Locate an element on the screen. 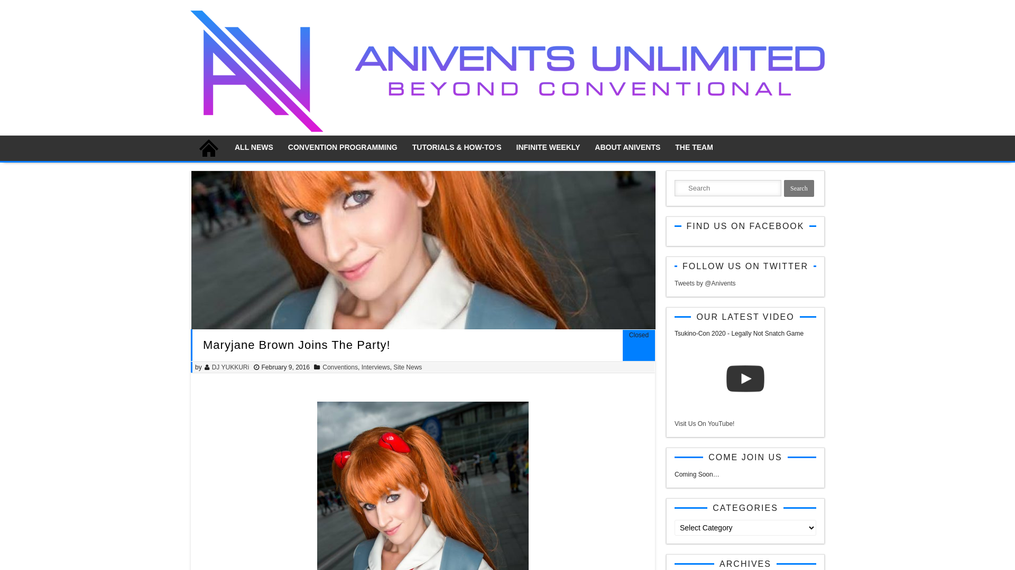 Image resolution: width=1015 pixels, height=570 pixels. Interviews is located at coordinates (376, 367).